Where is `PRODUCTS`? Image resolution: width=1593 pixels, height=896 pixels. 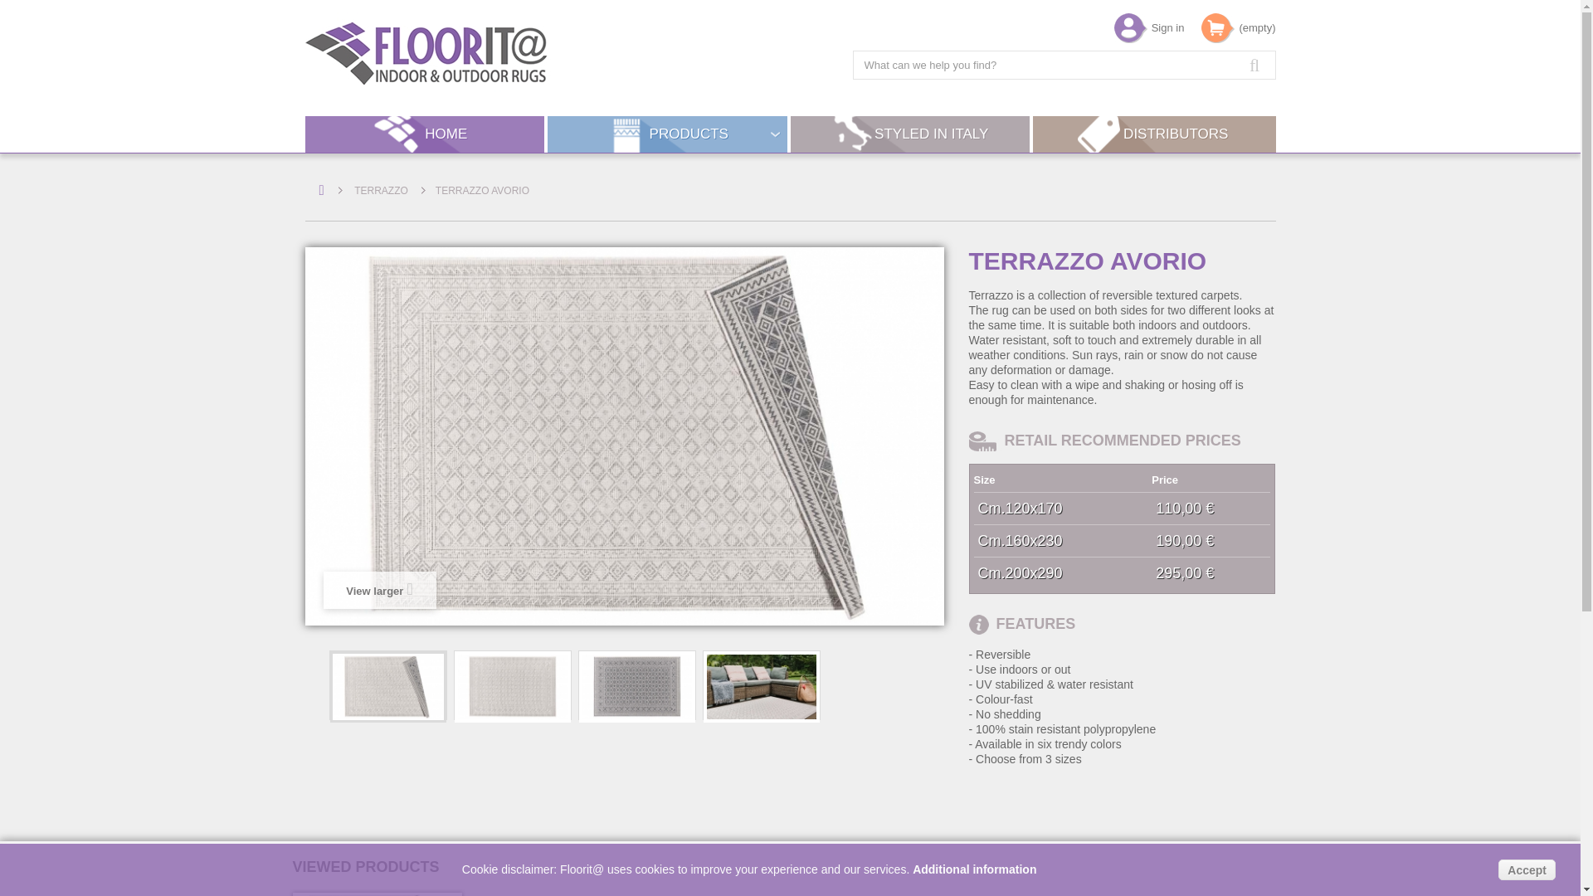
PRODUCTS is located at coordinates (667, 134).